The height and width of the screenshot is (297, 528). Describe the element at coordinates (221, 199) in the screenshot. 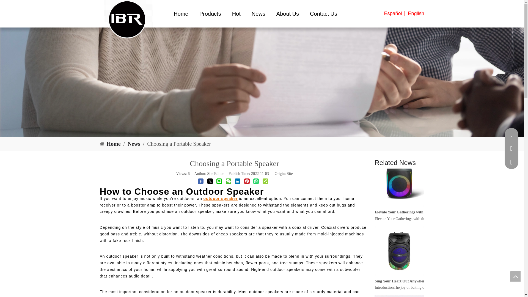

I see `outdoor speaker` at that location.